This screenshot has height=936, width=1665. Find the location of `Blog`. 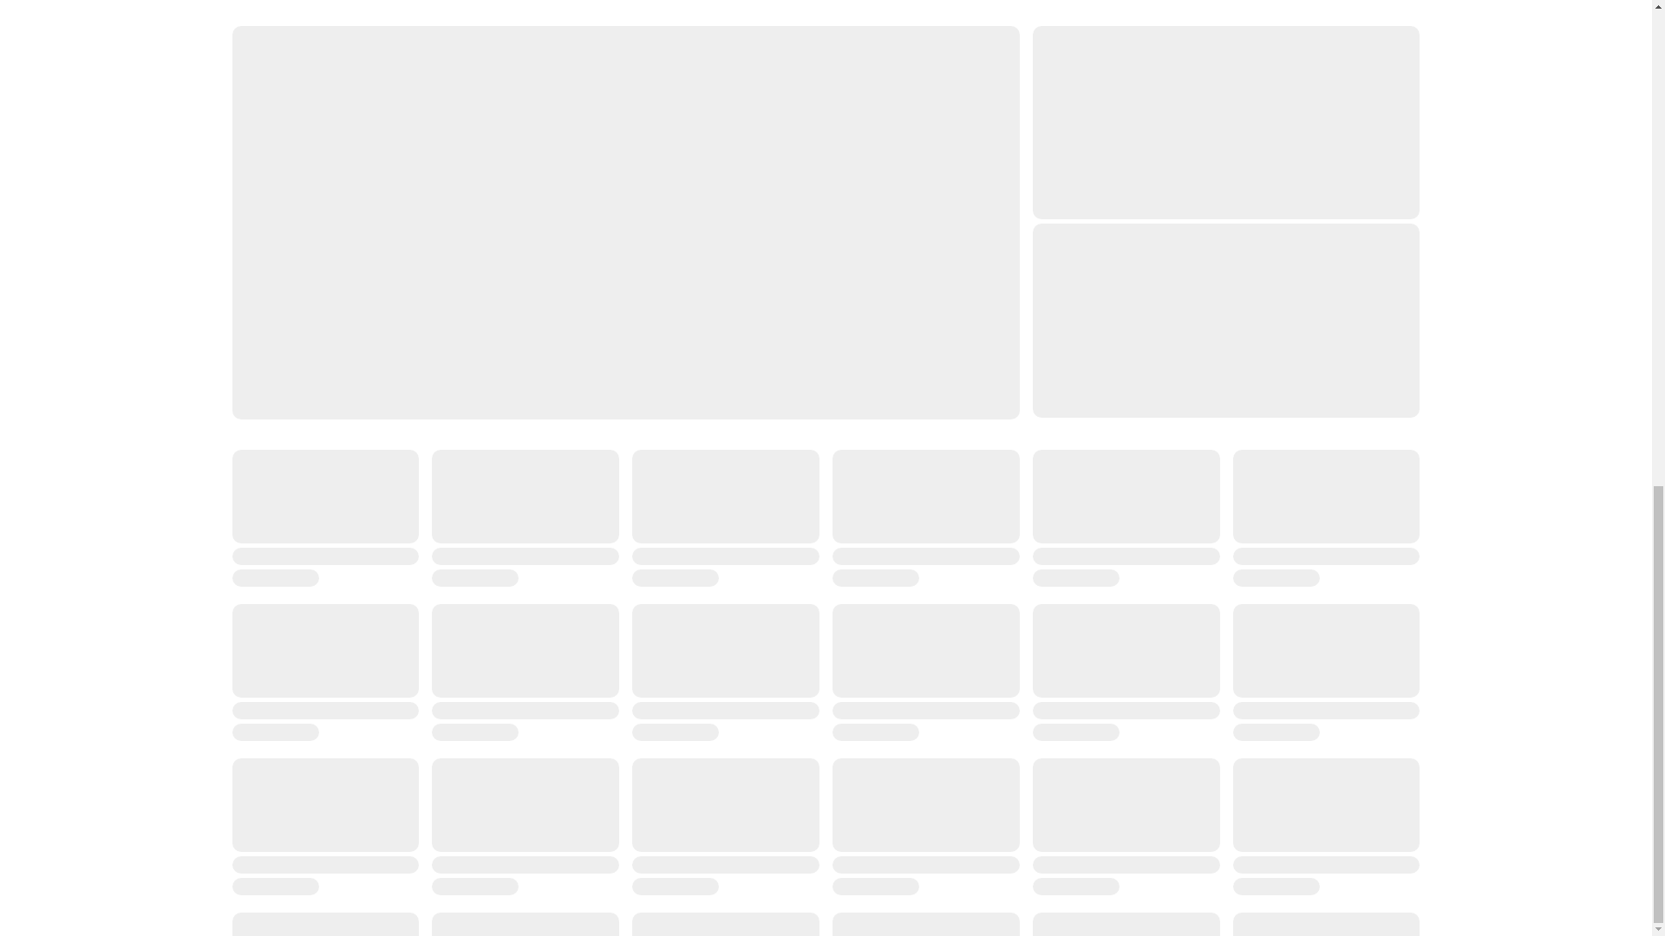

Blog is located at coordinates (245, 525).